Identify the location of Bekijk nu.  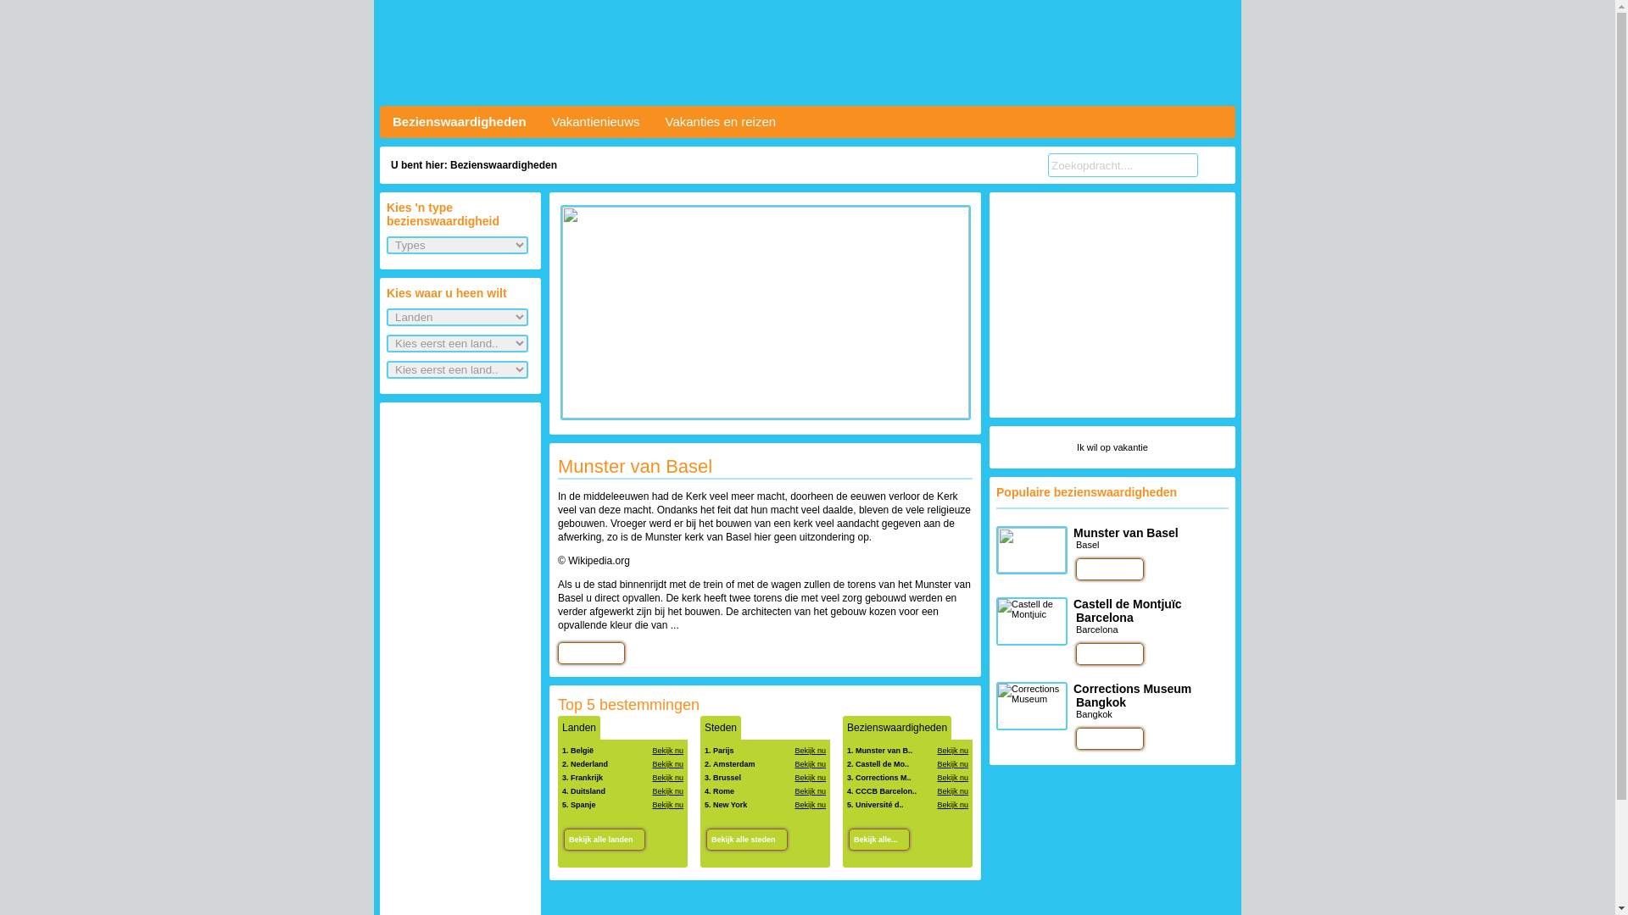
(668, 805).